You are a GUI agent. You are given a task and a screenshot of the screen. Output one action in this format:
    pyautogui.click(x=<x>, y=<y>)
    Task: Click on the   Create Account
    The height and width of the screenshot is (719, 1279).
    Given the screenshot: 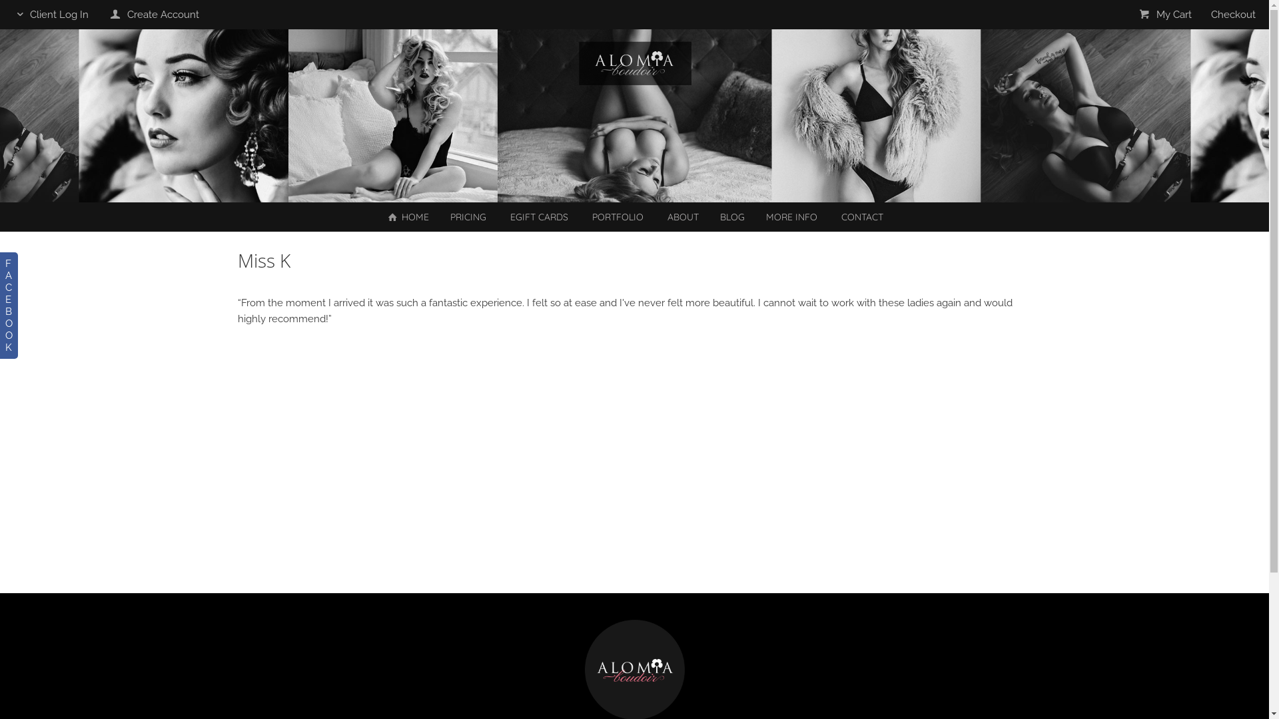 What is the action you would take?
    pyautogui.click(x=153, y=15)
    